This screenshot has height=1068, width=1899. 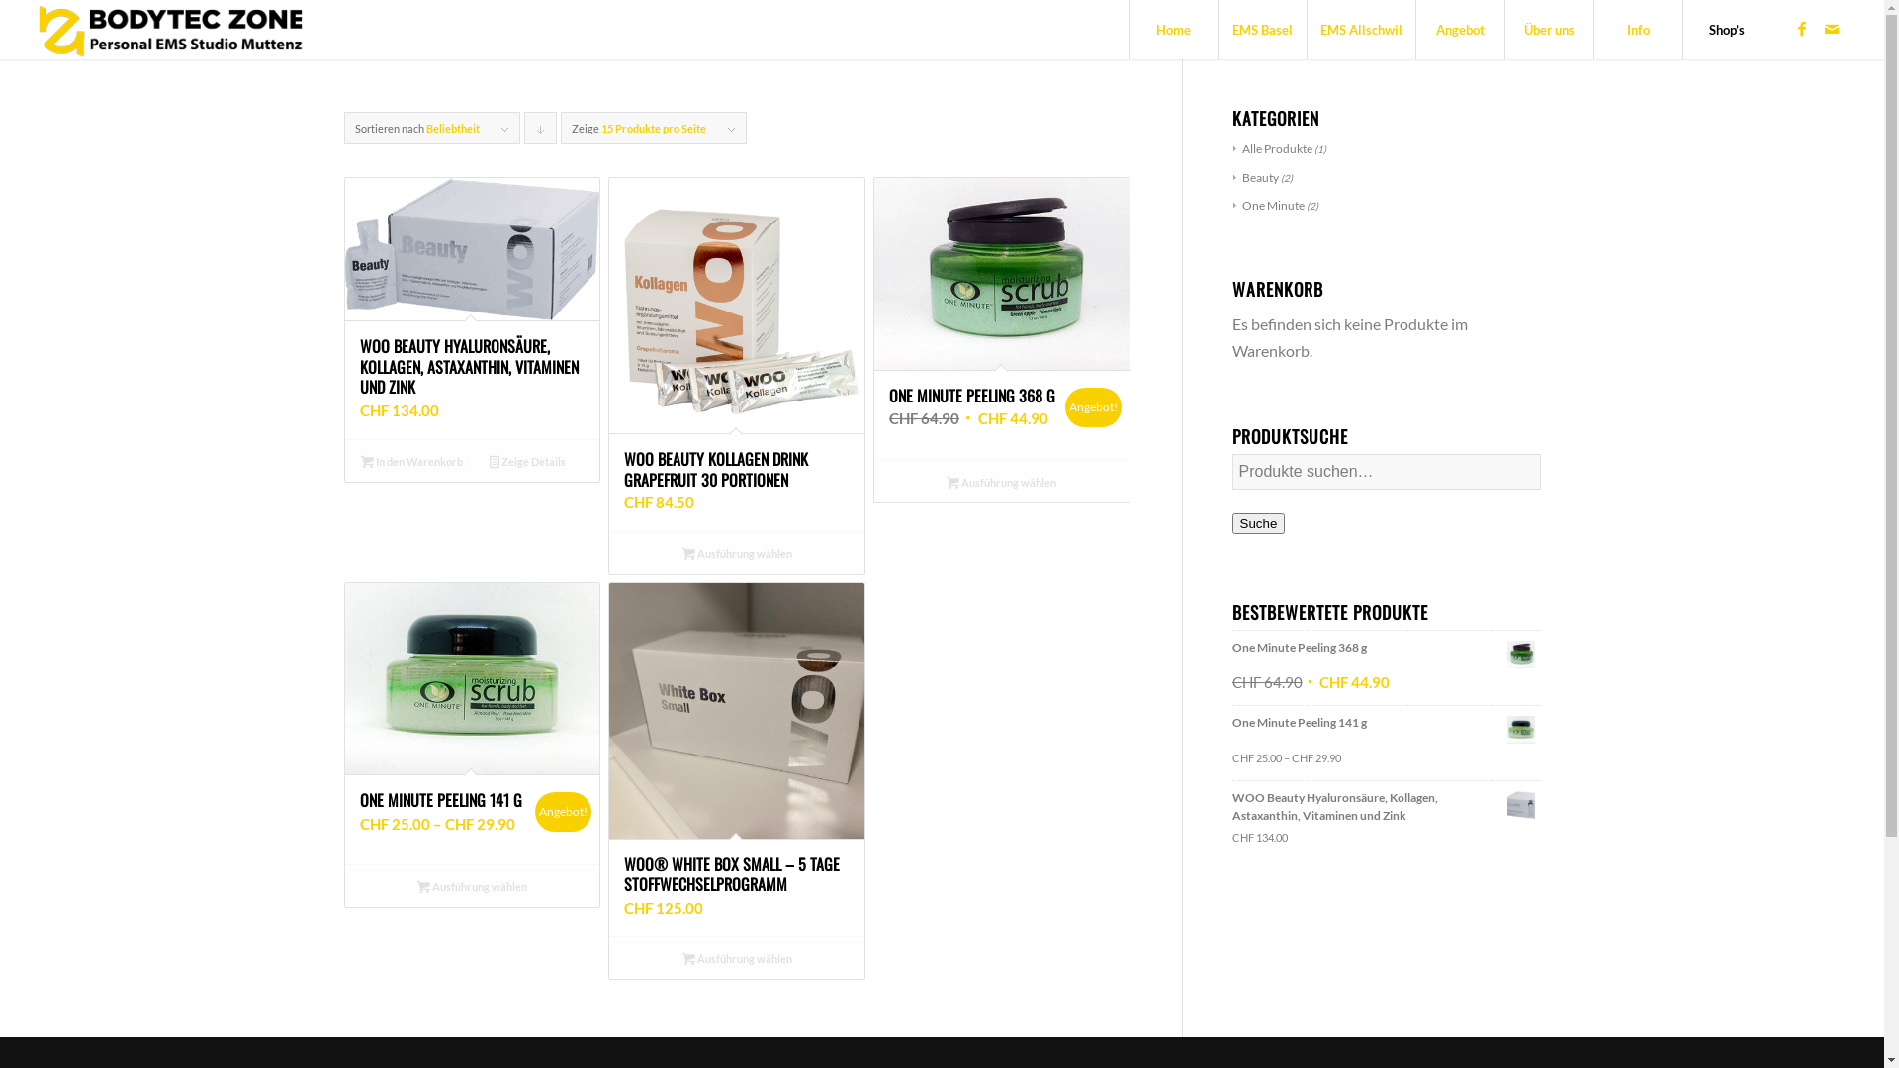 I want to click on Angebot, so click(x=1460, y=30).